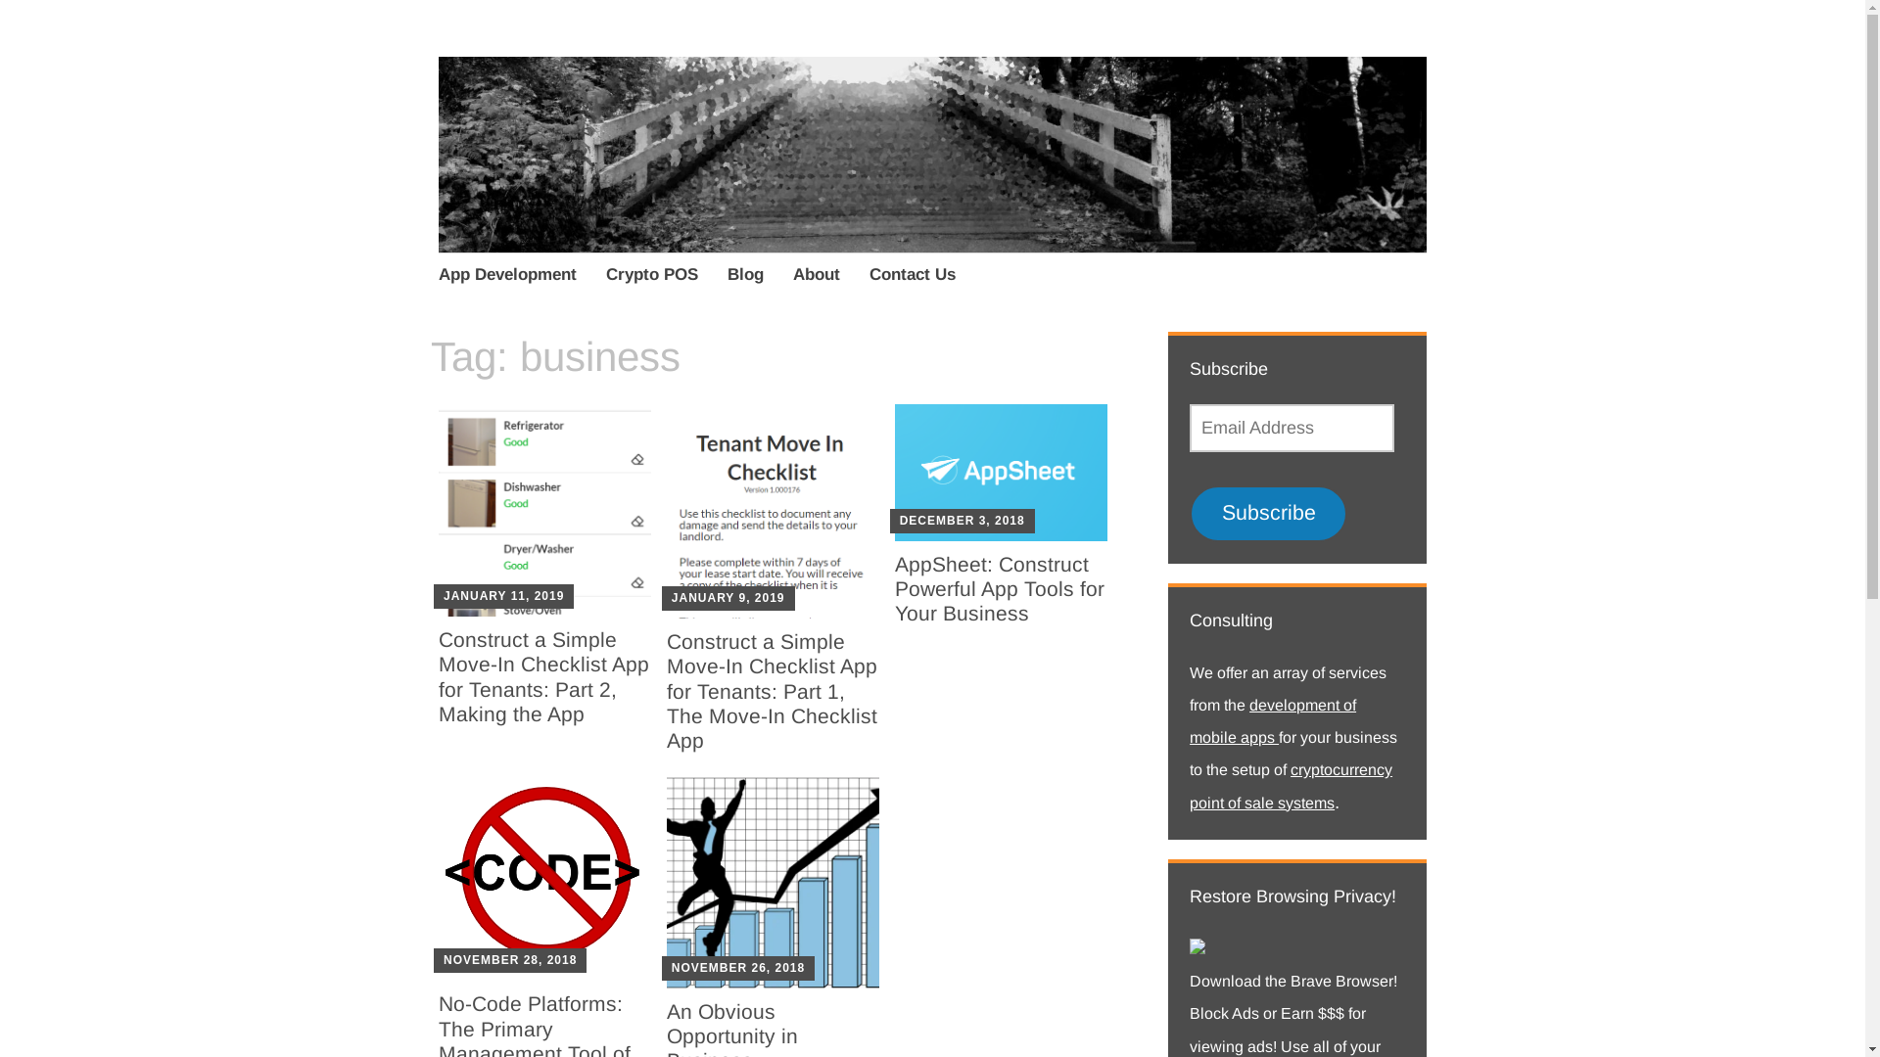 The width and height of the screenshot is (1880, 1057). Describe the element at coordinates (1269, 514) in the screenshot. I see `Subscribe` at that location.